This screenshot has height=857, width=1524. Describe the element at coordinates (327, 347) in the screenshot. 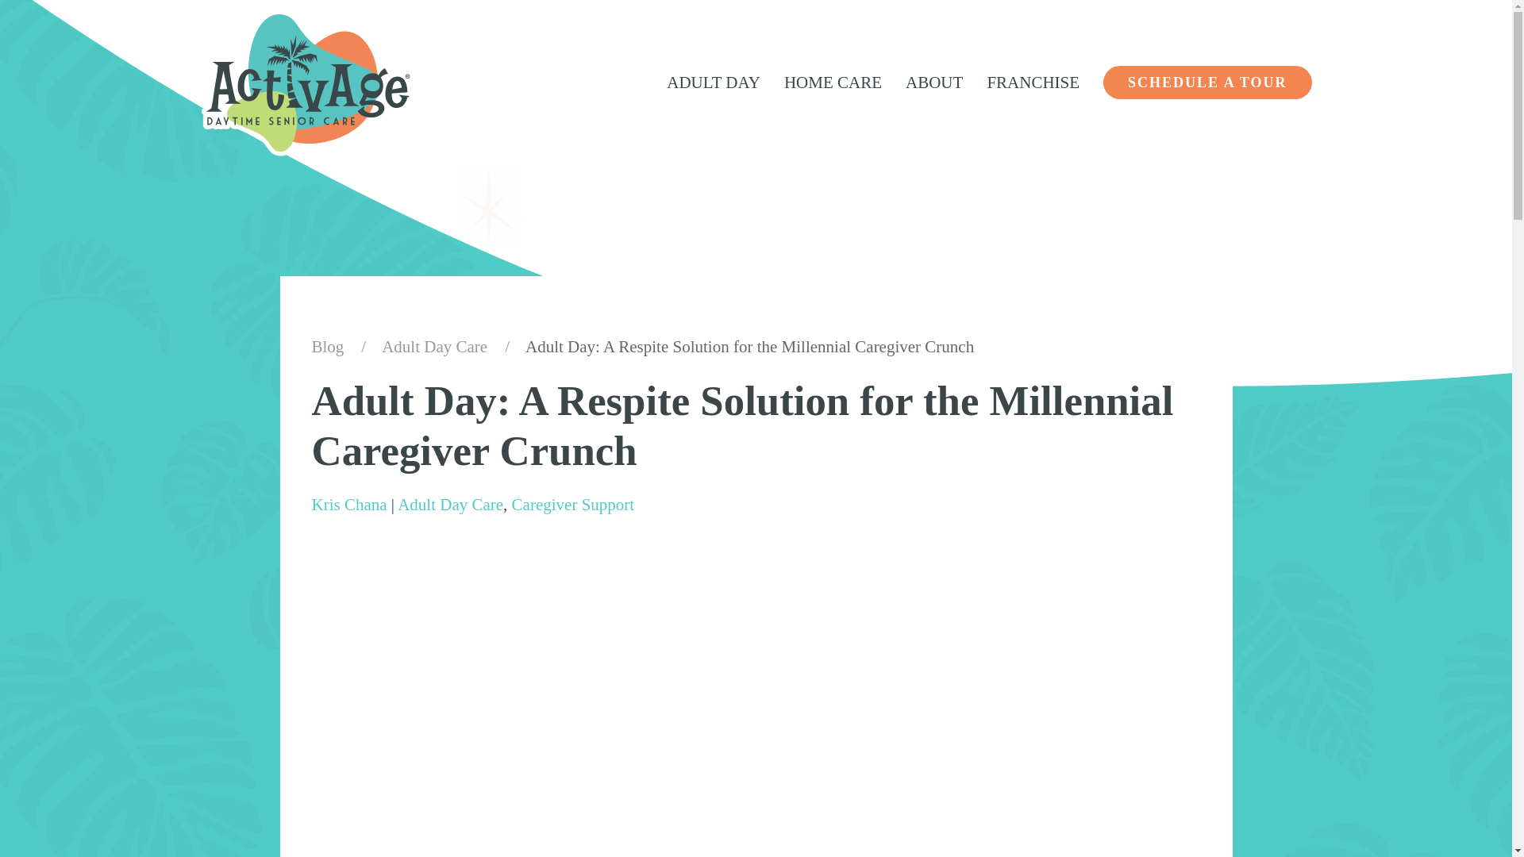

I see `Blog` at that location.